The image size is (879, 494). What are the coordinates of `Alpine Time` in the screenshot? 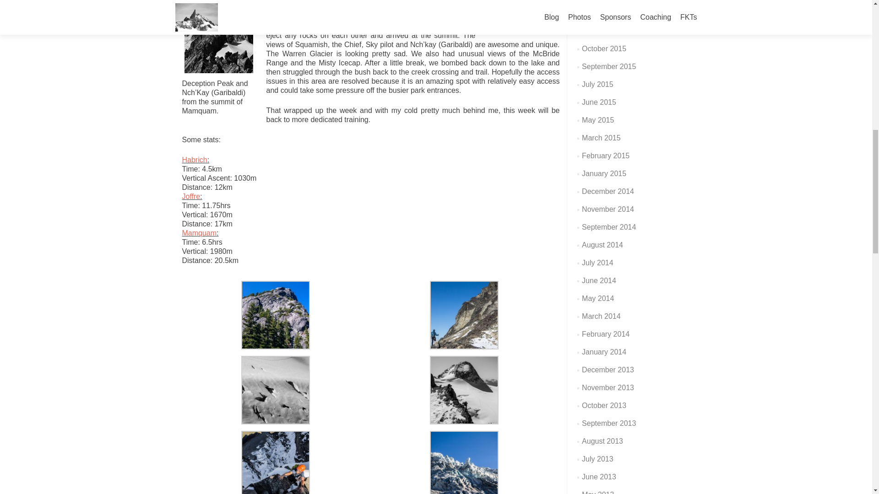 It's located at (464, 314).